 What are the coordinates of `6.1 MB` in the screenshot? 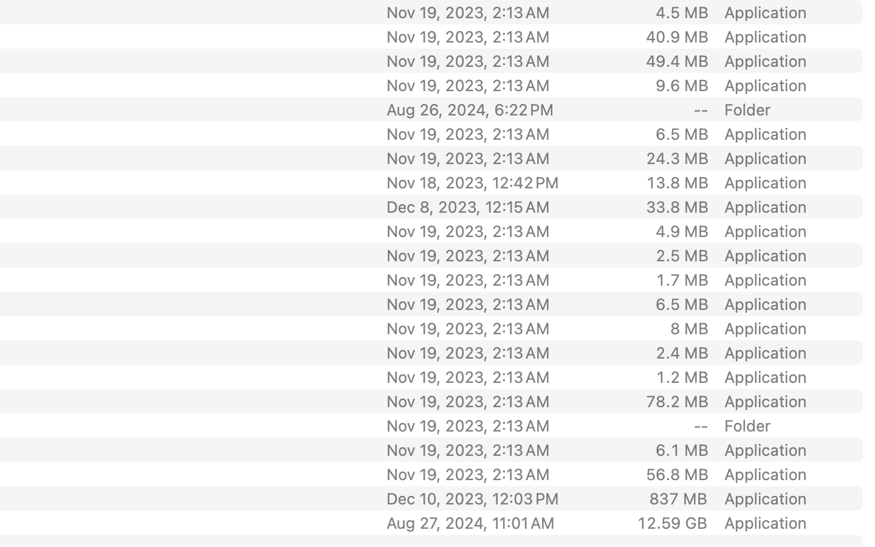 It's located at (682, 450).